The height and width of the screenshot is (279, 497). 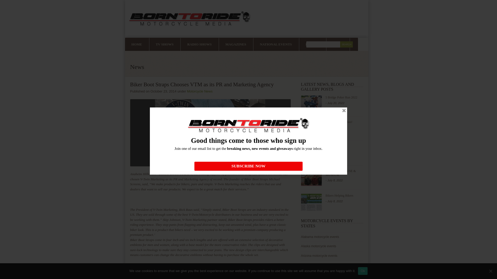 I want to click on TV SHOWS, so click(x=165, y=44).